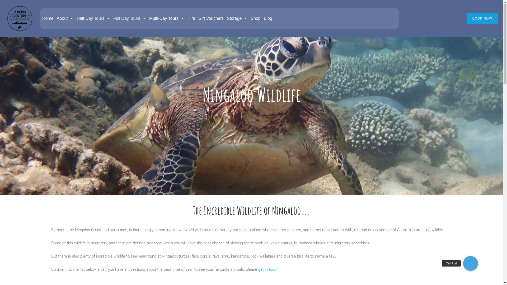 The height and width of the screenshot is (285, 507). I want to click on Half Day Tours, so click(93, 18).